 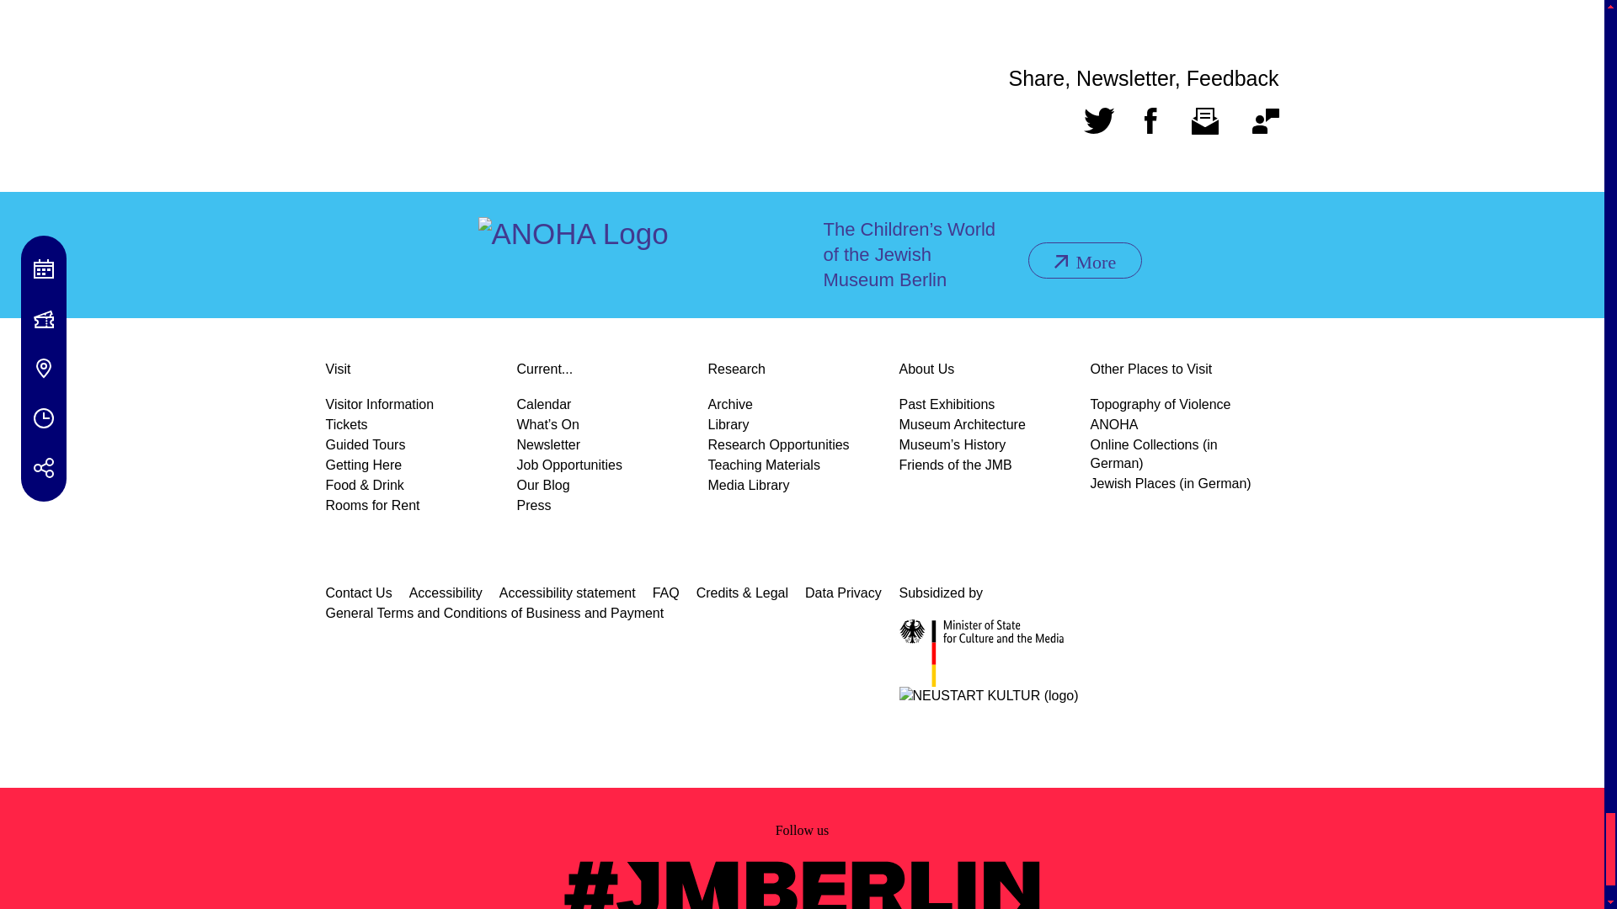 I want to click on Contact us, so click(x=1265, y=128).